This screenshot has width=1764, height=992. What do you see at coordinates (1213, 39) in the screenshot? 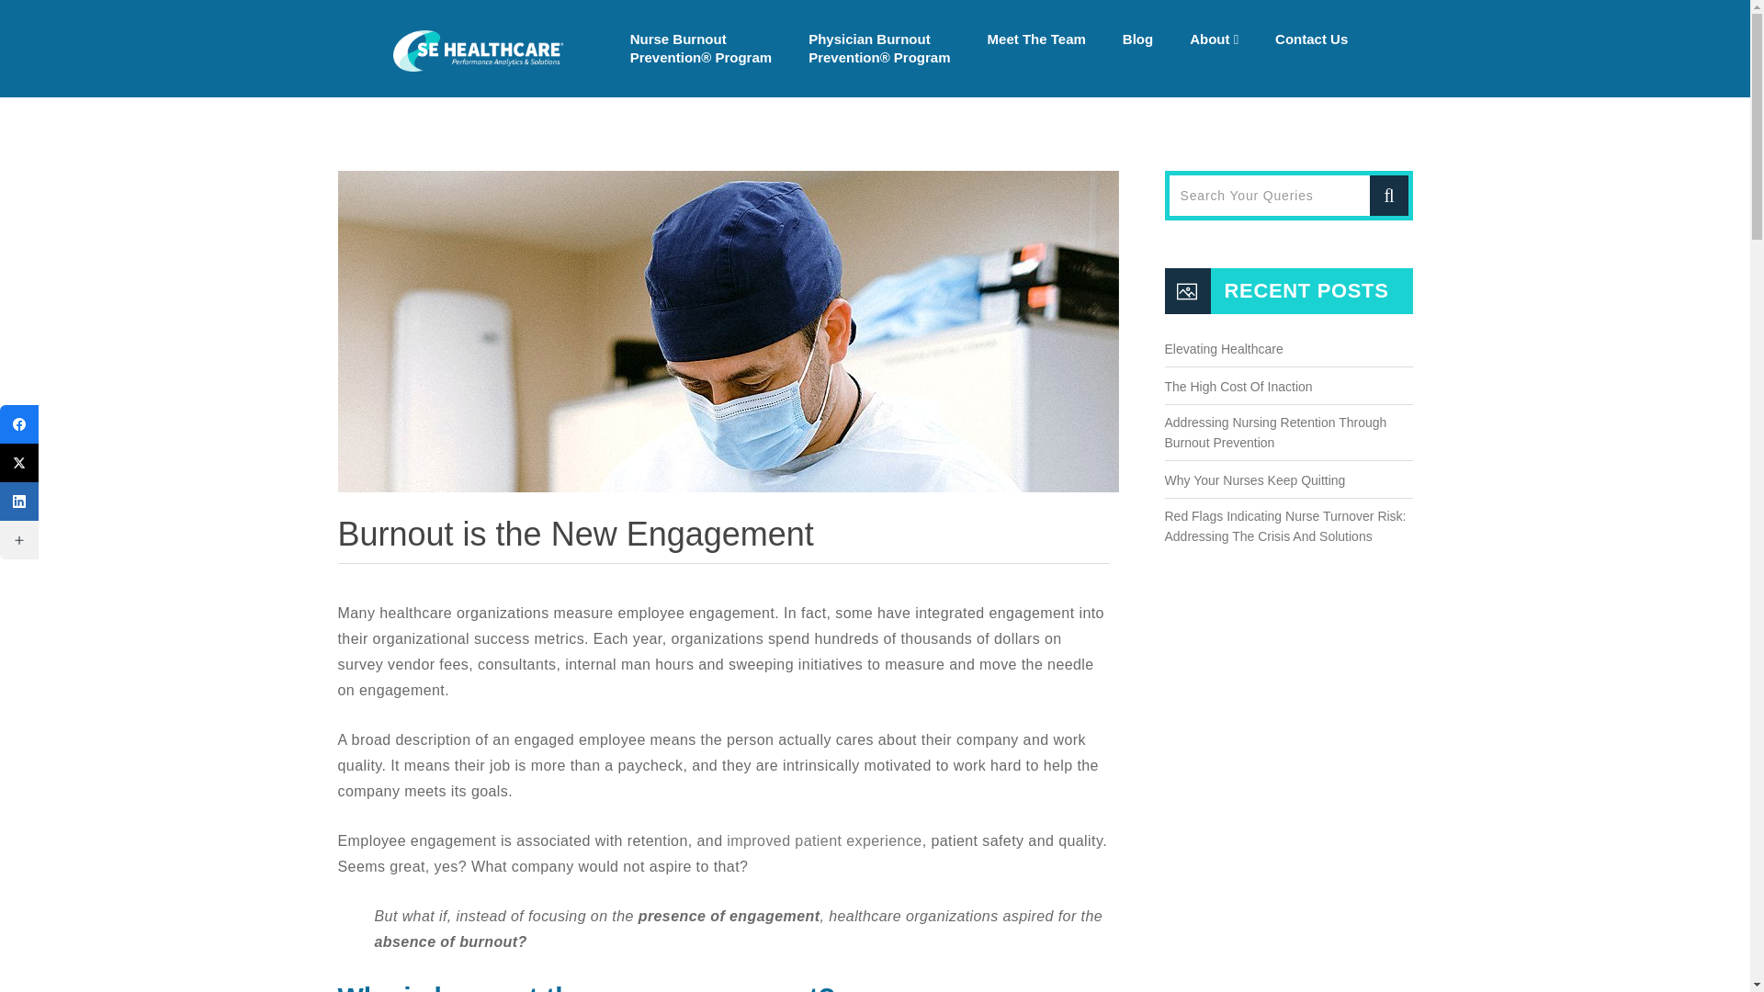
I see `About` at bounding box center [1213, 39].